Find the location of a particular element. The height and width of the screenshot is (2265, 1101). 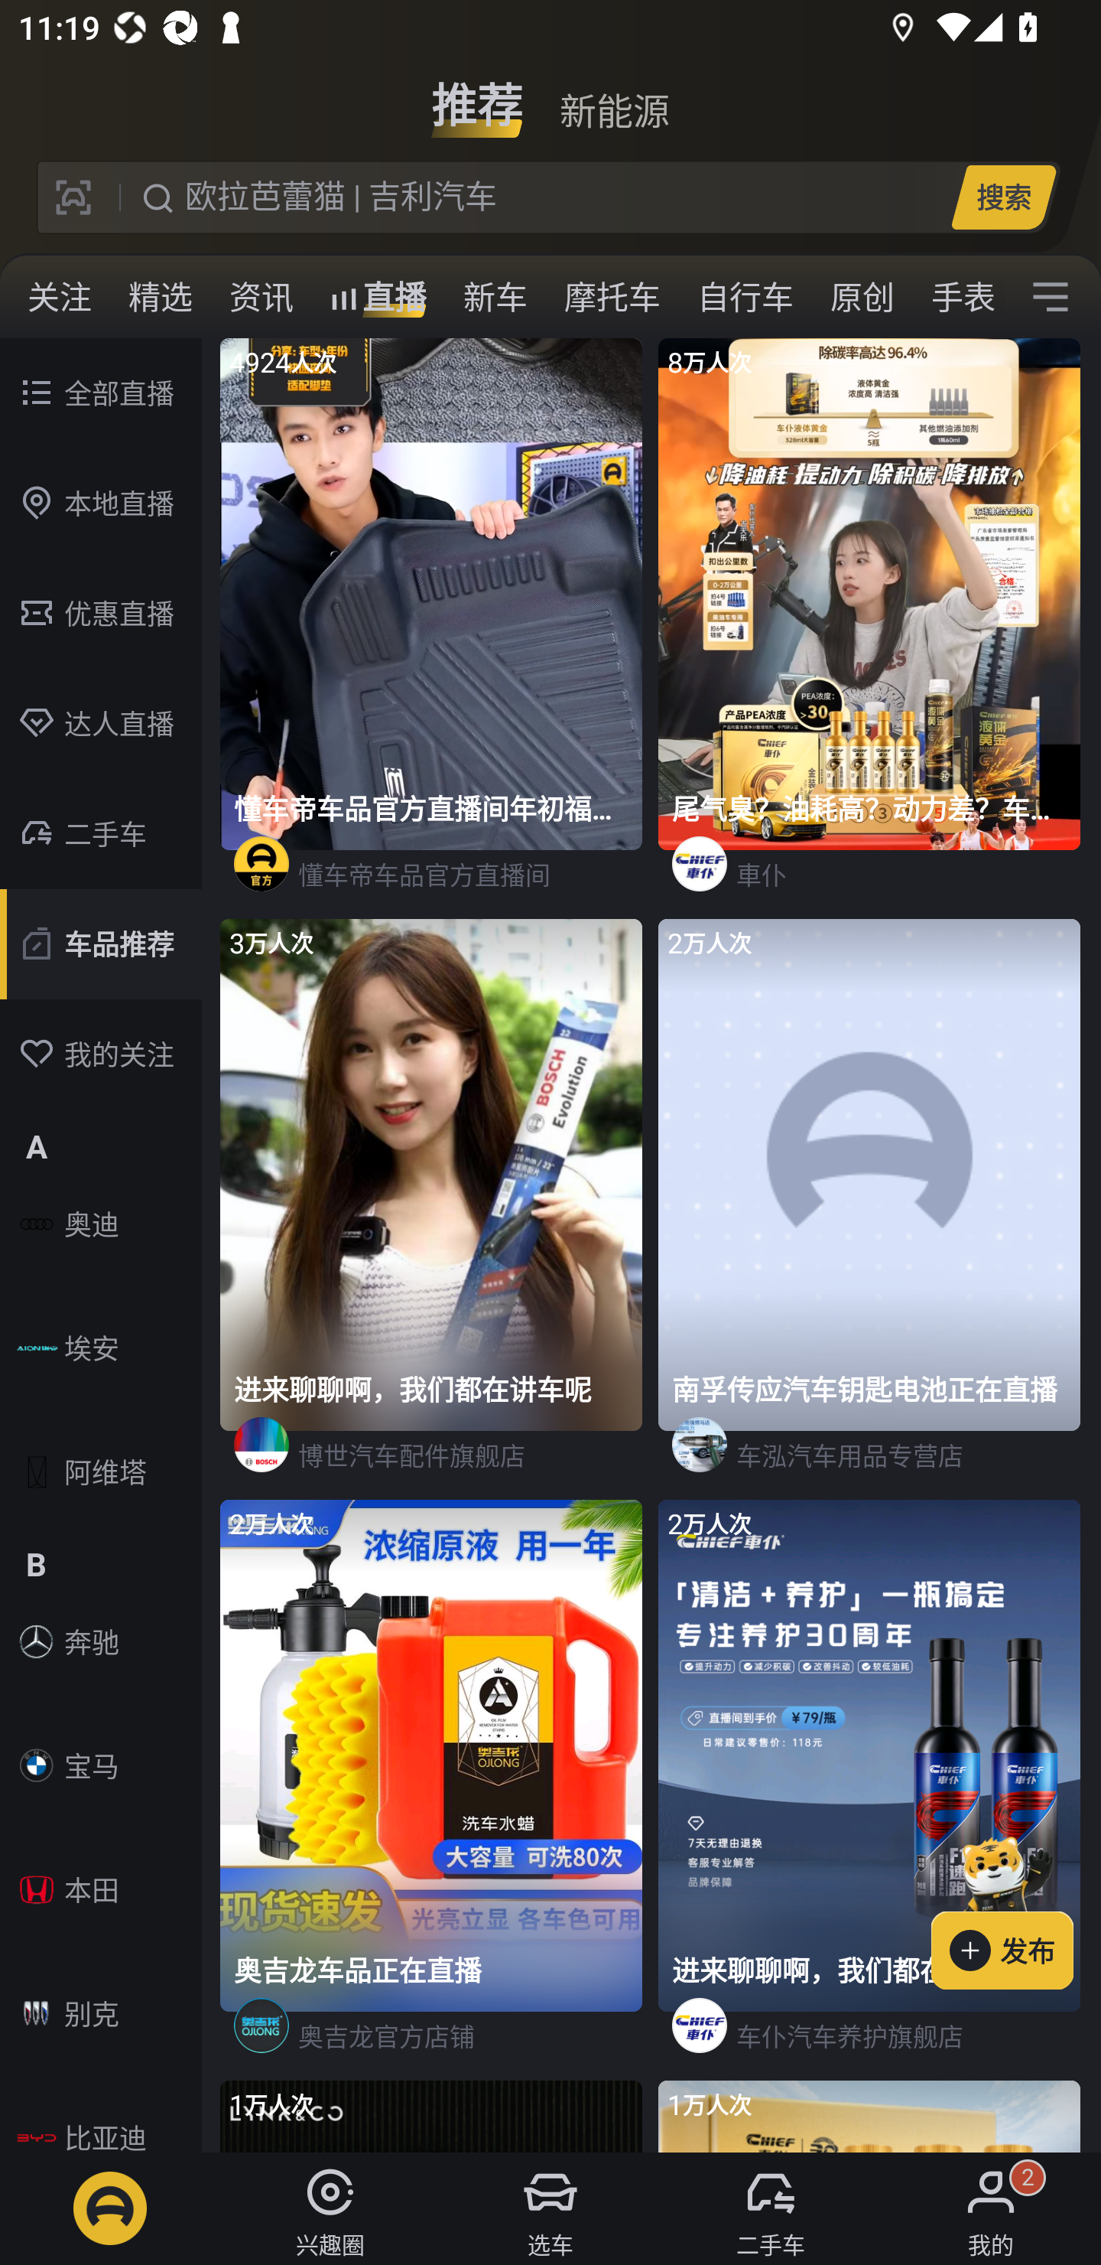

奥迪 is located at coordinates (101, 1224).